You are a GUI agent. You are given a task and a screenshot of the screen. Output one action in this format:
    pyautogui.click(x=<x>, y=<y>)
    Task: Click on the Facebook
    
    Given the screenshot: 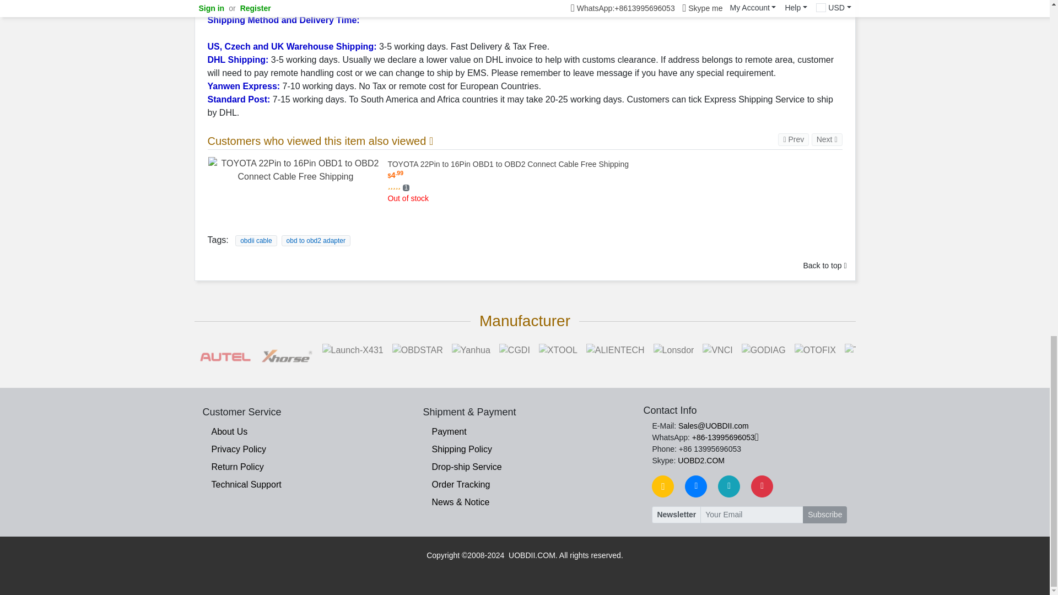 What is the action you would take?
    pyautogui.click(x=695, y=486)
    